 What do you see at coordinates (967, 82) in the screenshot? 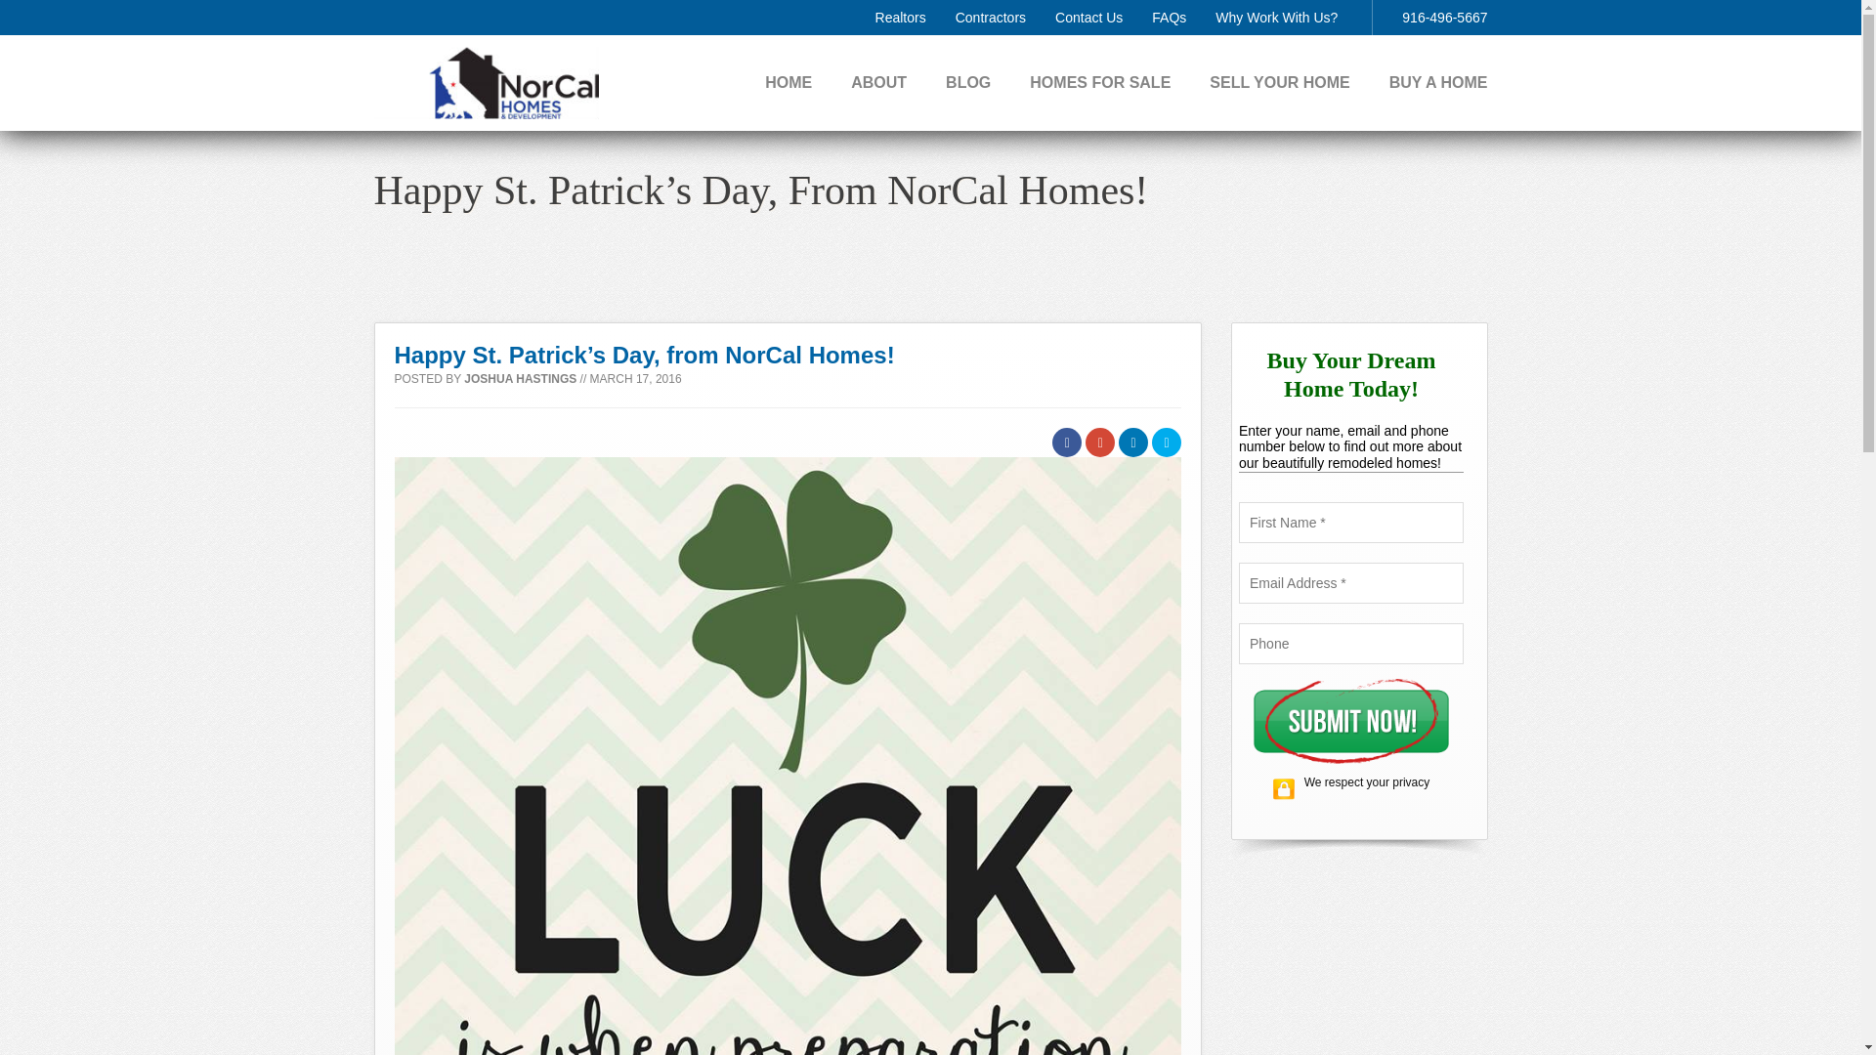
I see `BLOG` at bounding box center [967, 82].